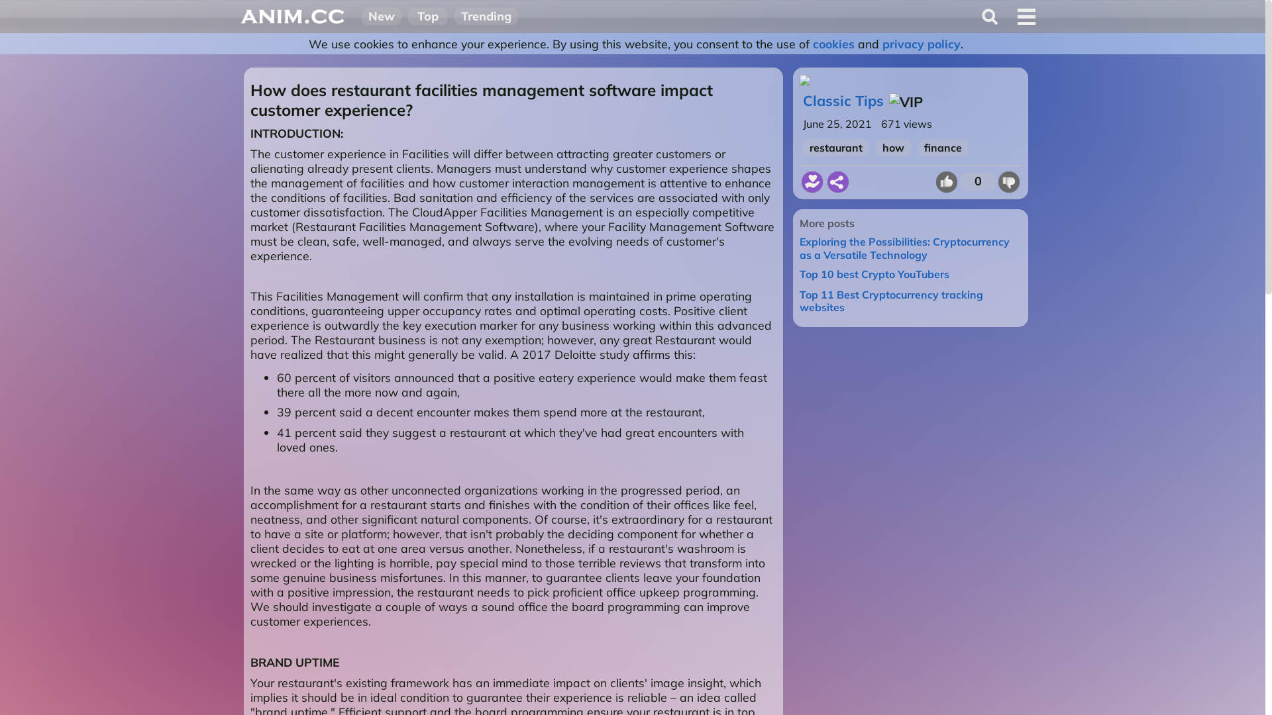  I want to click on cookies, so click(833, 44).